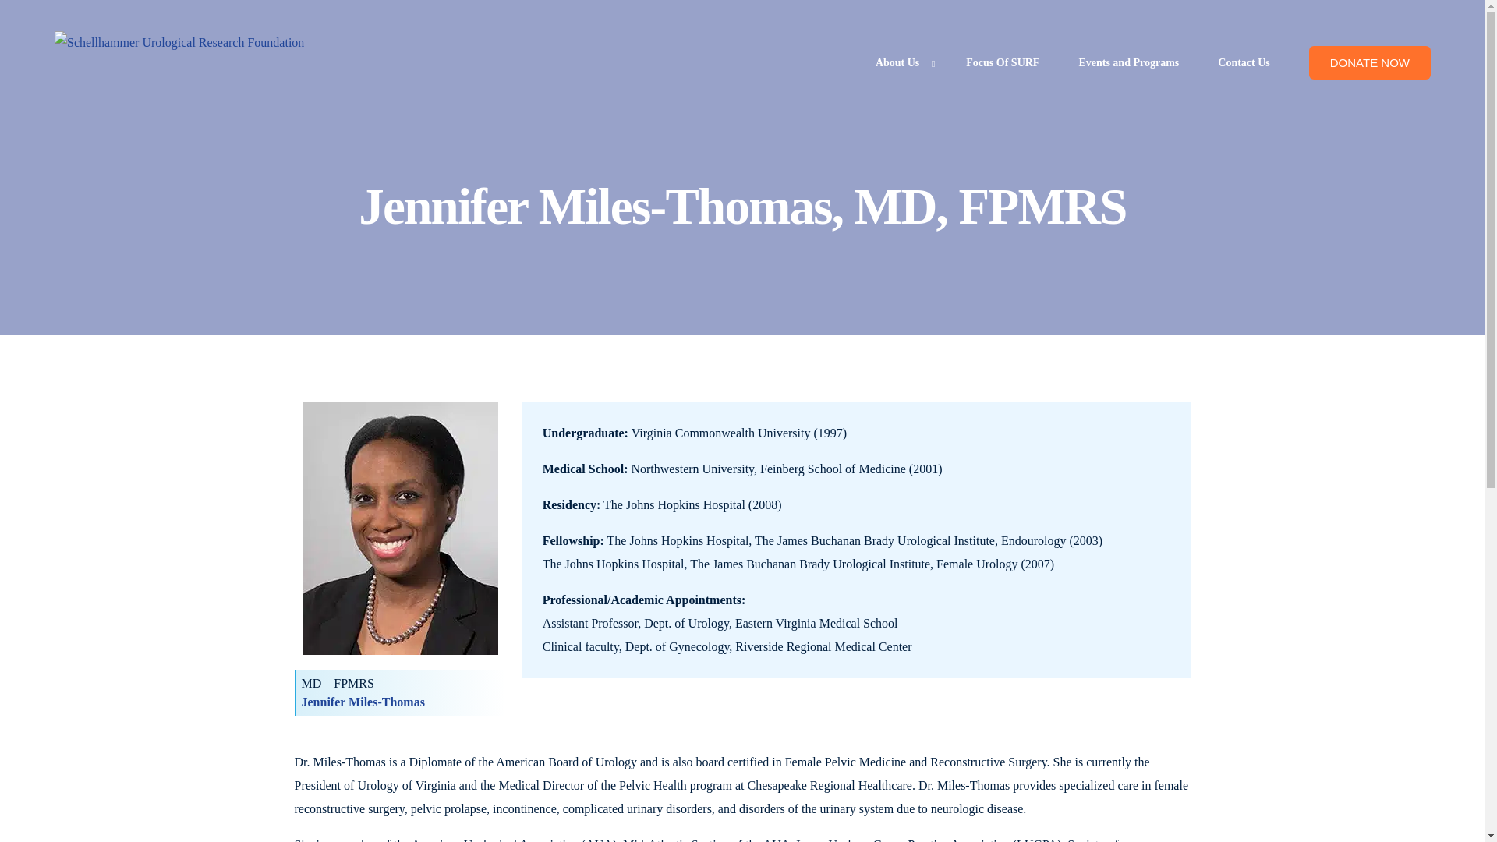 The image size is (1497, 842). What do you see at coordinates (1128, 62) in the screenshot?
I see `Events and Programs` at bounding box center [1128, 62].